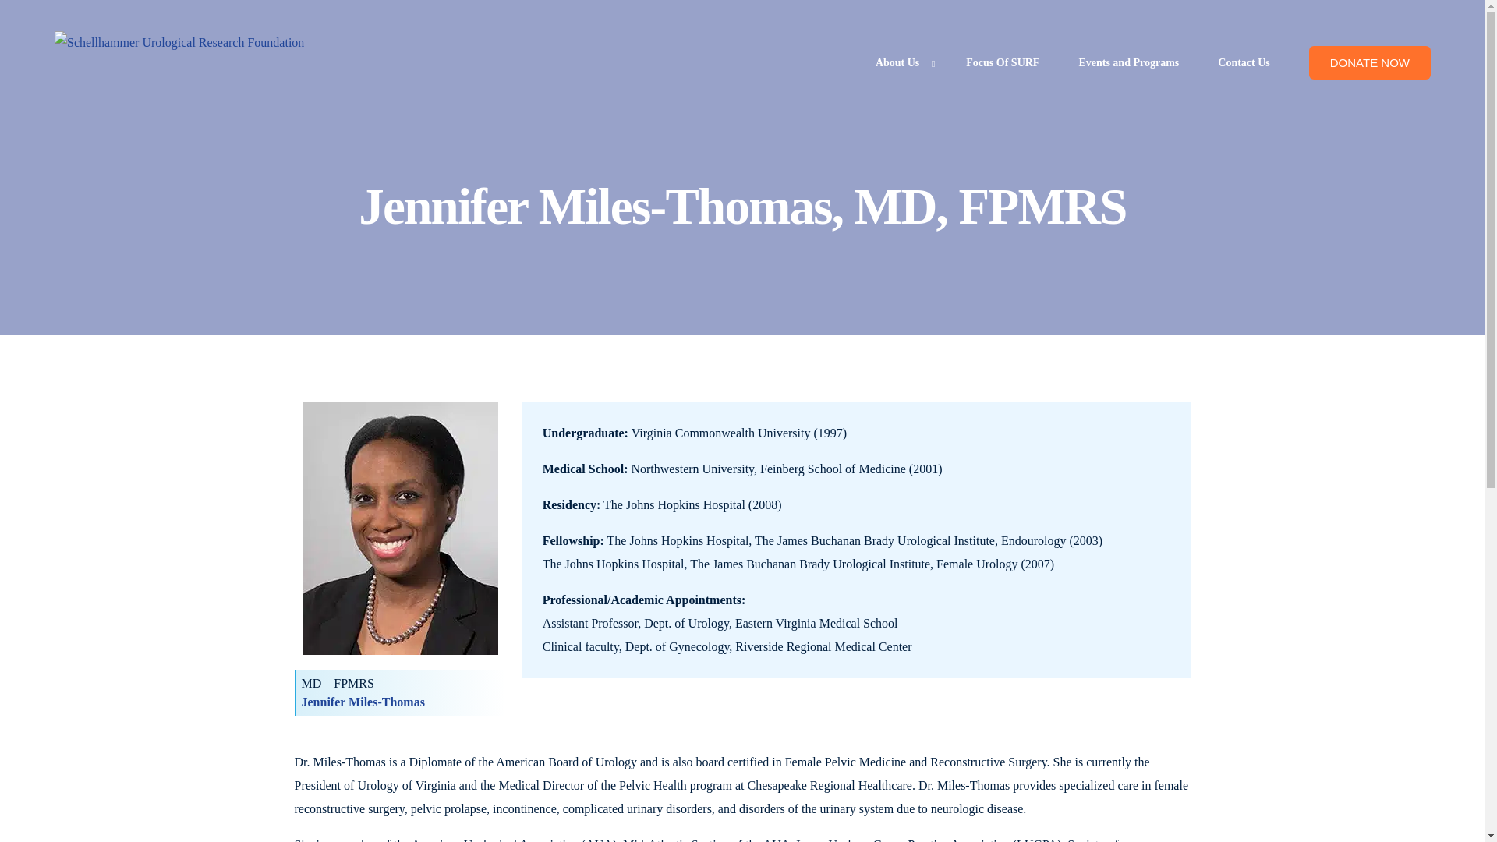 The image size is (1497, 842). What do you see at coordinates (1128, 62) in the screenshot?
I see `Events and Programs` at bounding box center [1128, 62].